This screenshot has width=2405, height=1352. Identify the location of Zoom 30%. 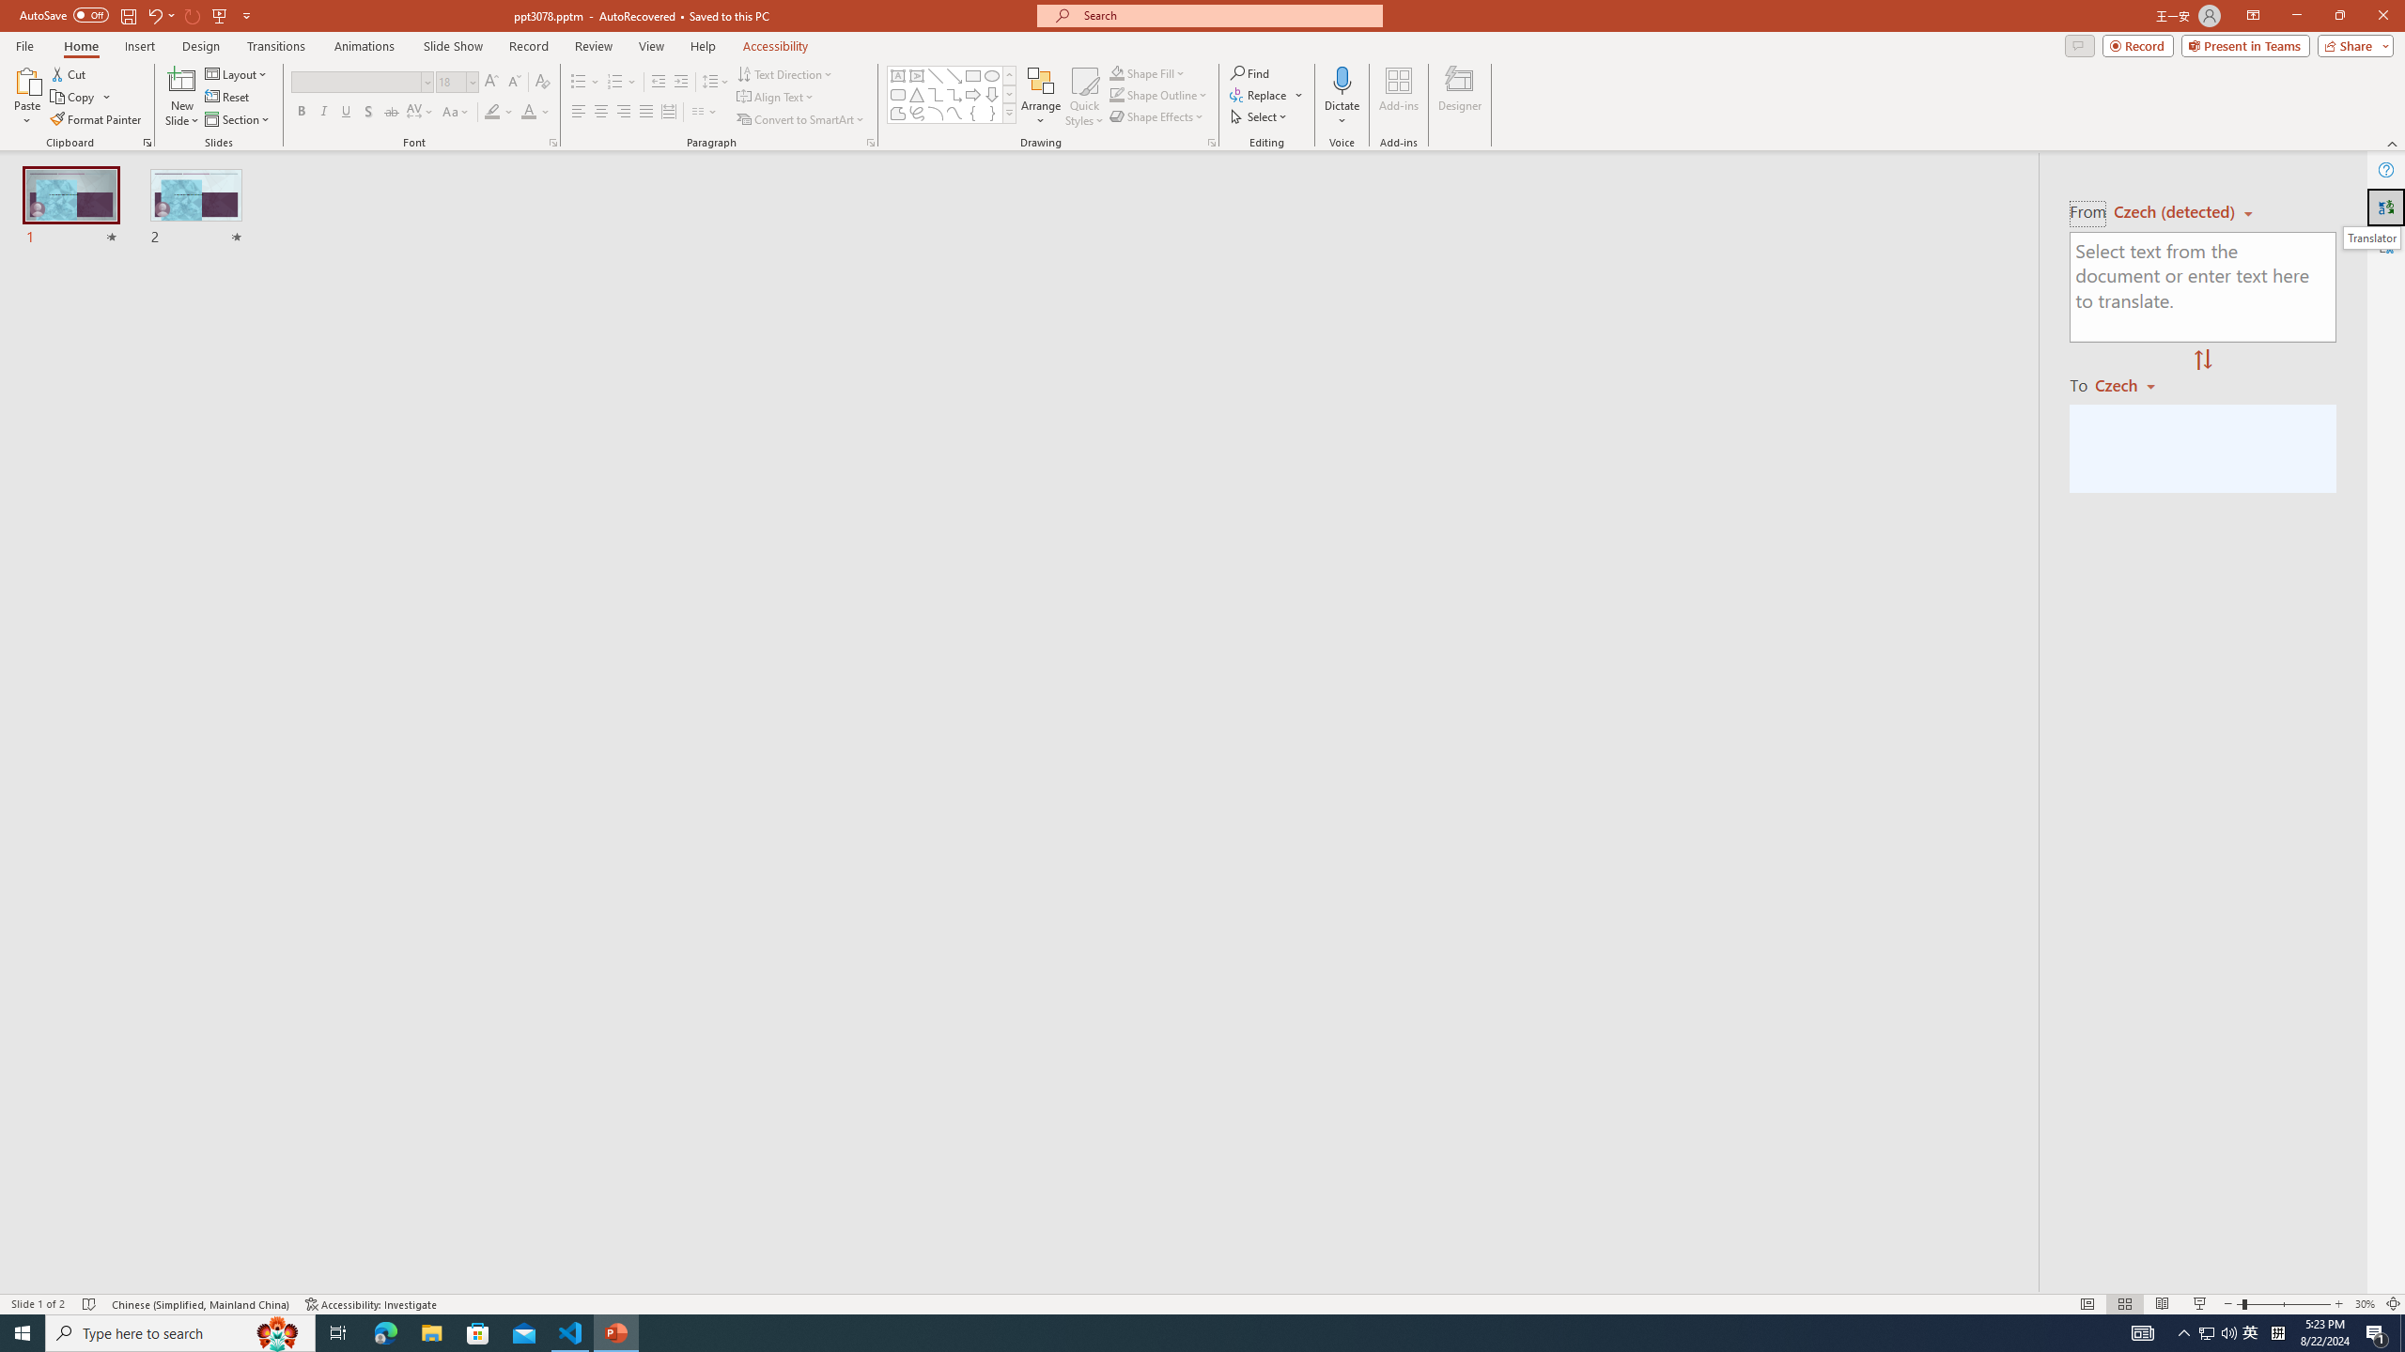
(2365, 1304).